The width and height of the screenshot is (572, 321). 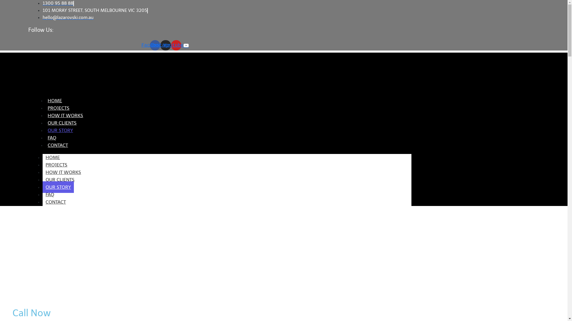 I want to click on Instagram, so click(x=166, y=45).